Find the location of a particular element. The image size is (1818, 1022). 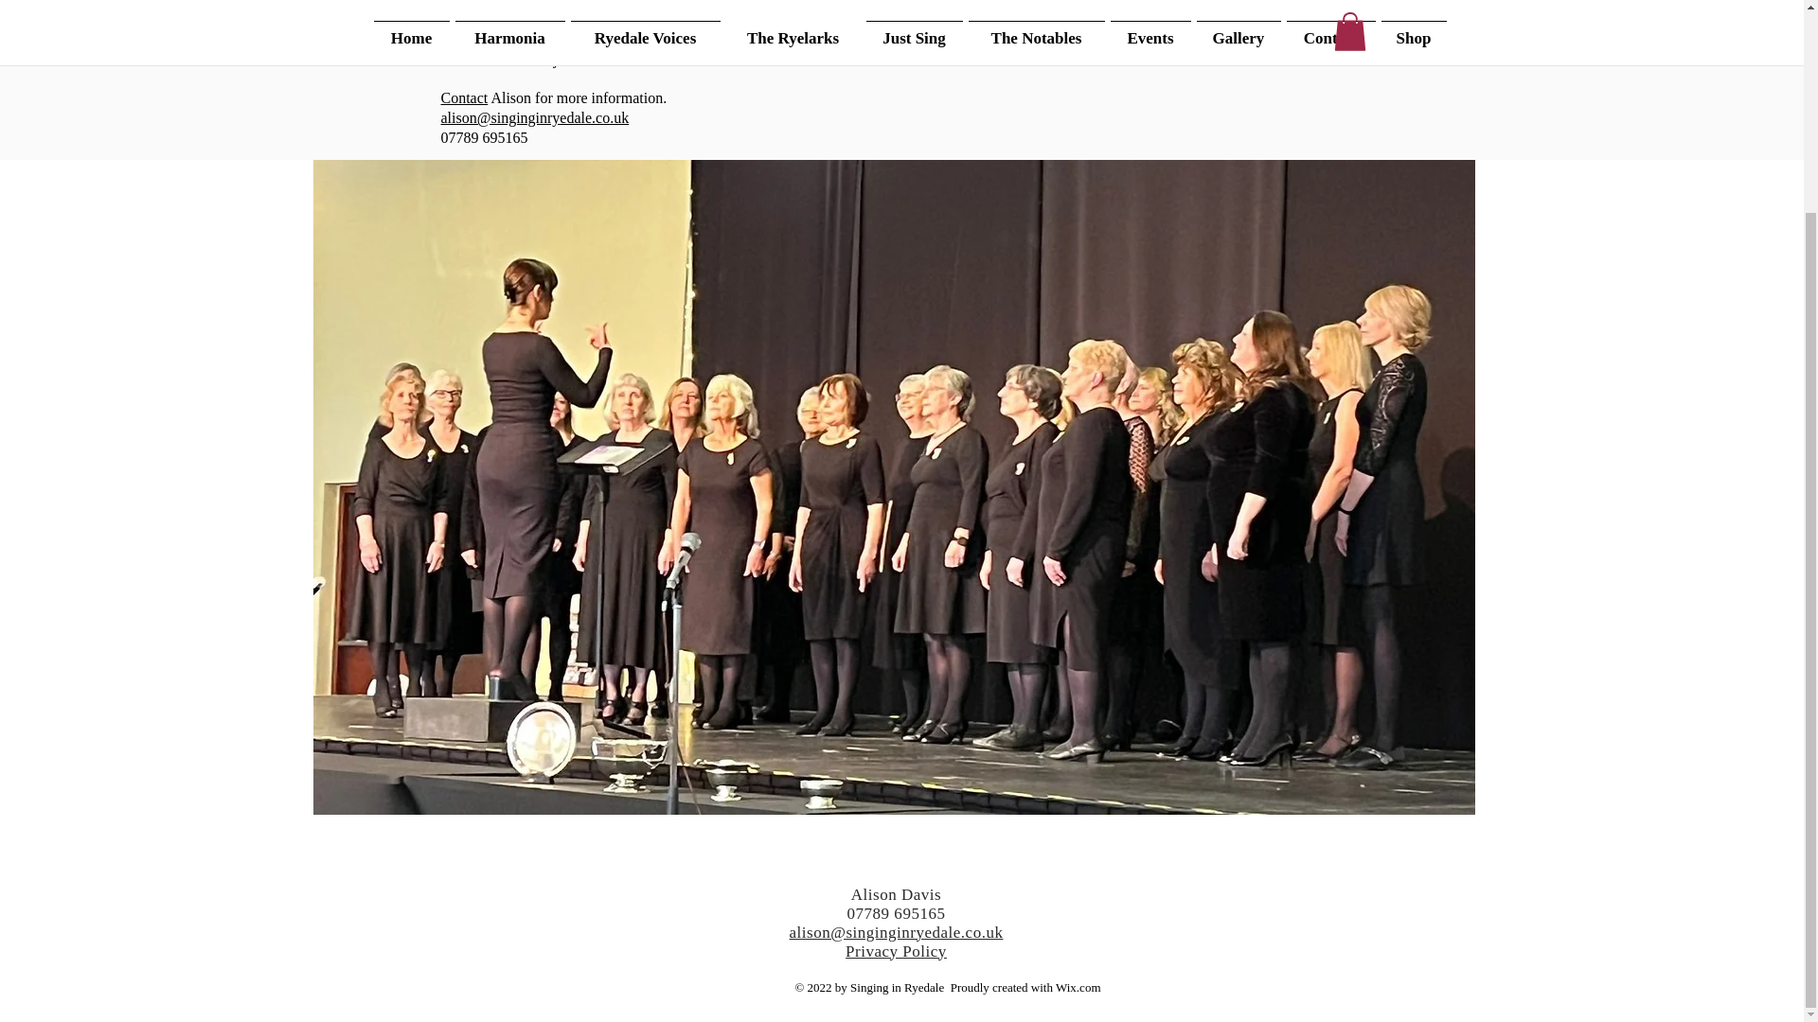

Contact is located at coordinates (465, 98).